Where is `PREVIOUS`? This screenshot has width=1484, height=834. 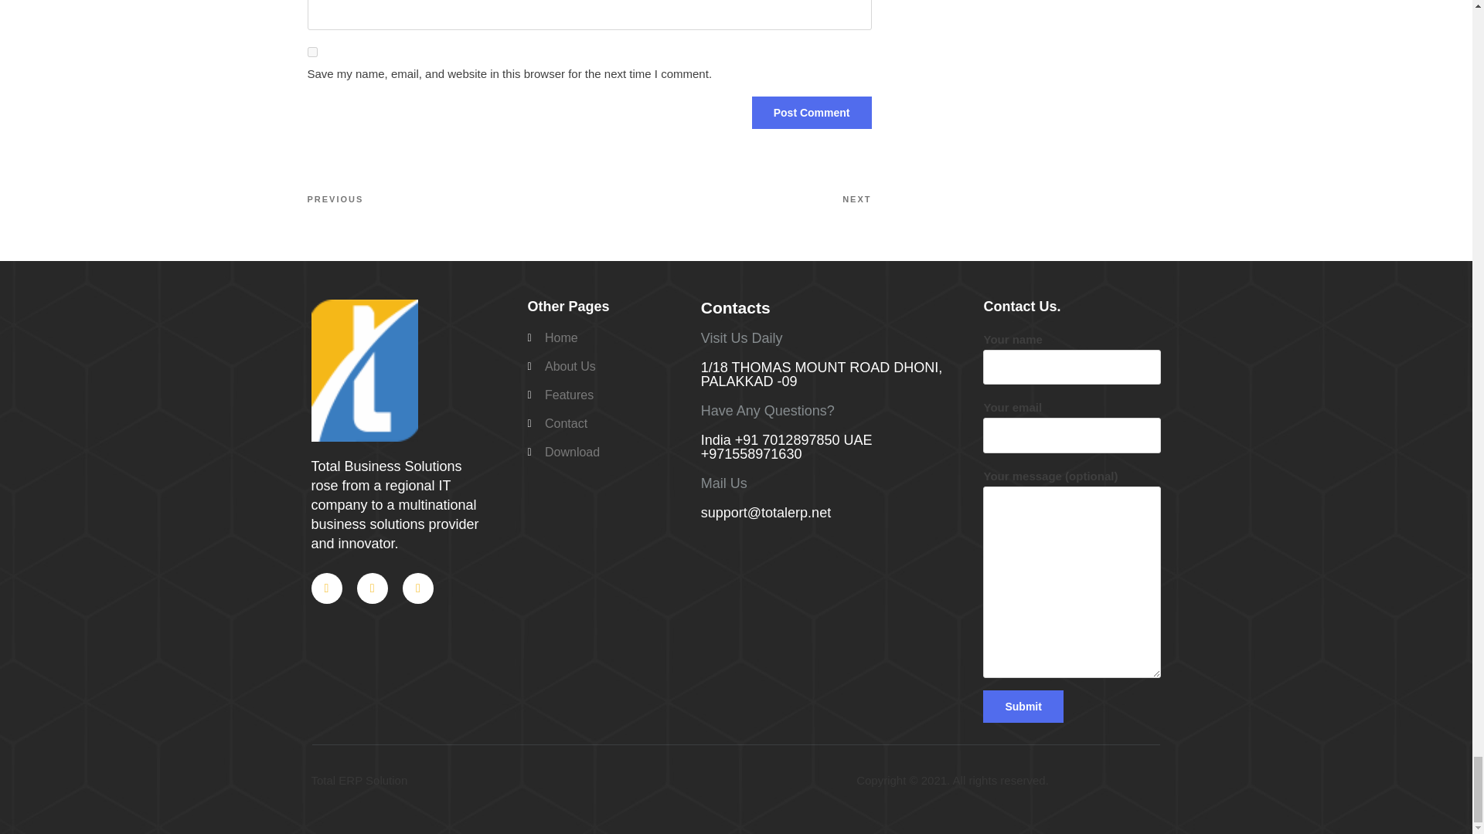
PREVIOUS is located at coordinates (448, 199).